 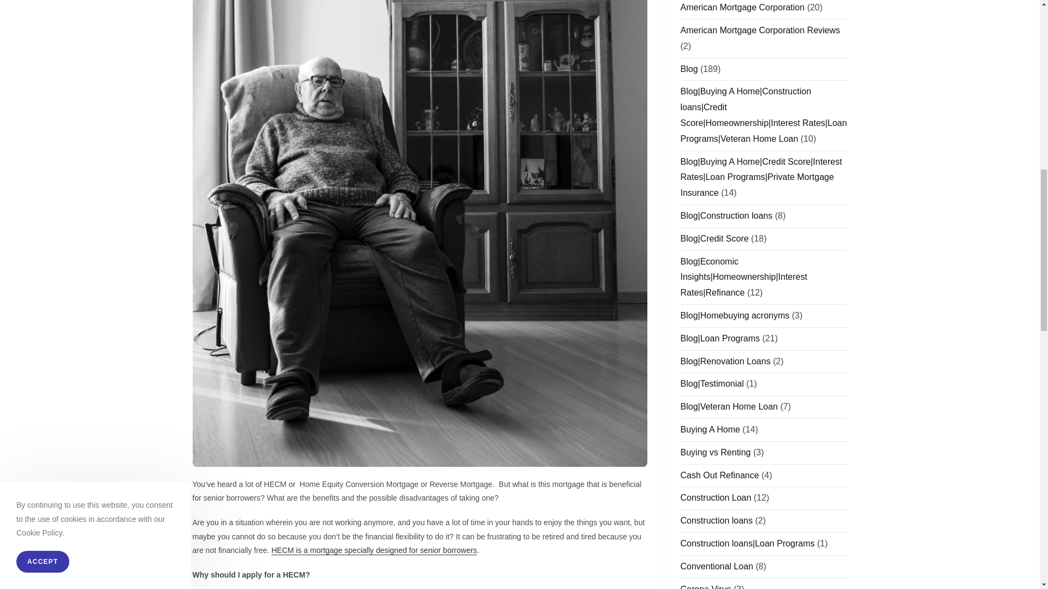 What do you see at coordinates (374, 550) in the screenshot?
I see `HECM is a mortgage specially designed for senior borrowers` at bounding box center [374, 550].